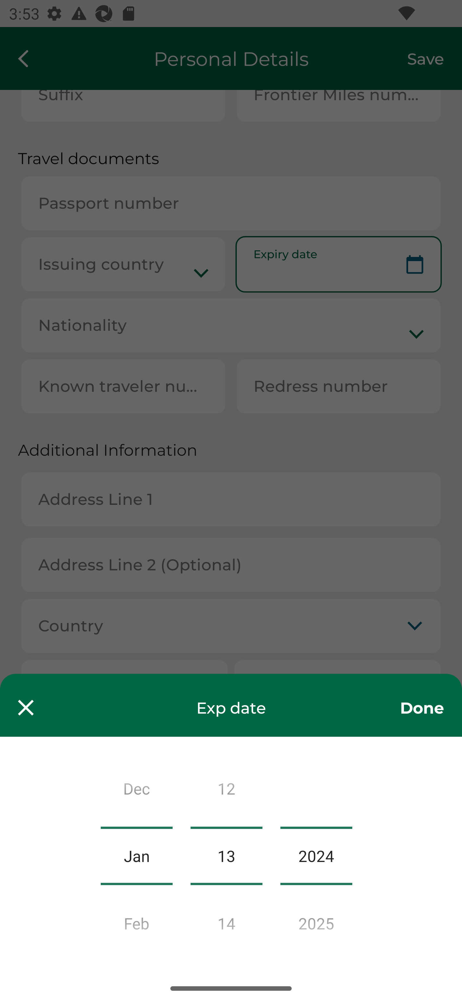 The width and height of the screenshot is (462, 1002). What do you see at coordinates (422, 707) in the screenshot?
I see `Done` at bounding box center [422, 707].